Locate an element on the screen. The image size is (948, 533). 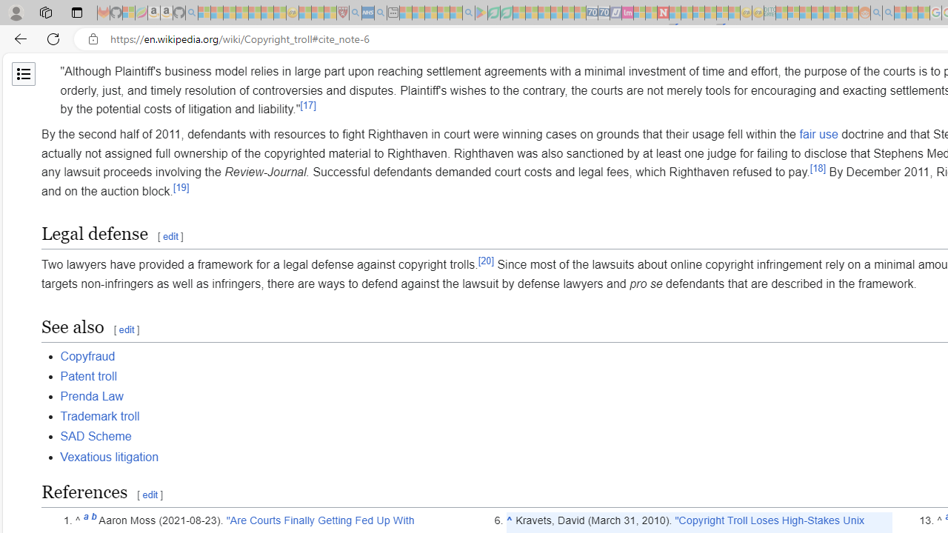
MSNBC - MSN - Sleeping is located at coordinates (782, 13).